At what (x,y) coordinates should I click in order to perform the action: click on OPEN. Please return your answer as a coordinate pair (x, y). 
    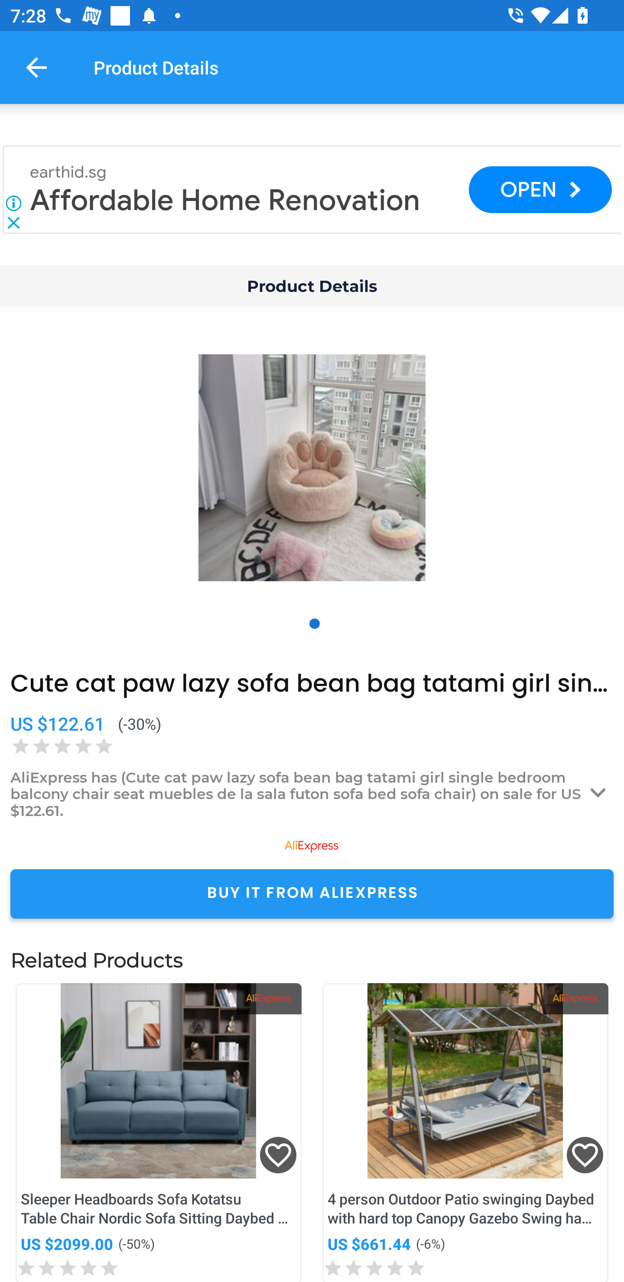
    Looking at the image, I should click on (540, 190).